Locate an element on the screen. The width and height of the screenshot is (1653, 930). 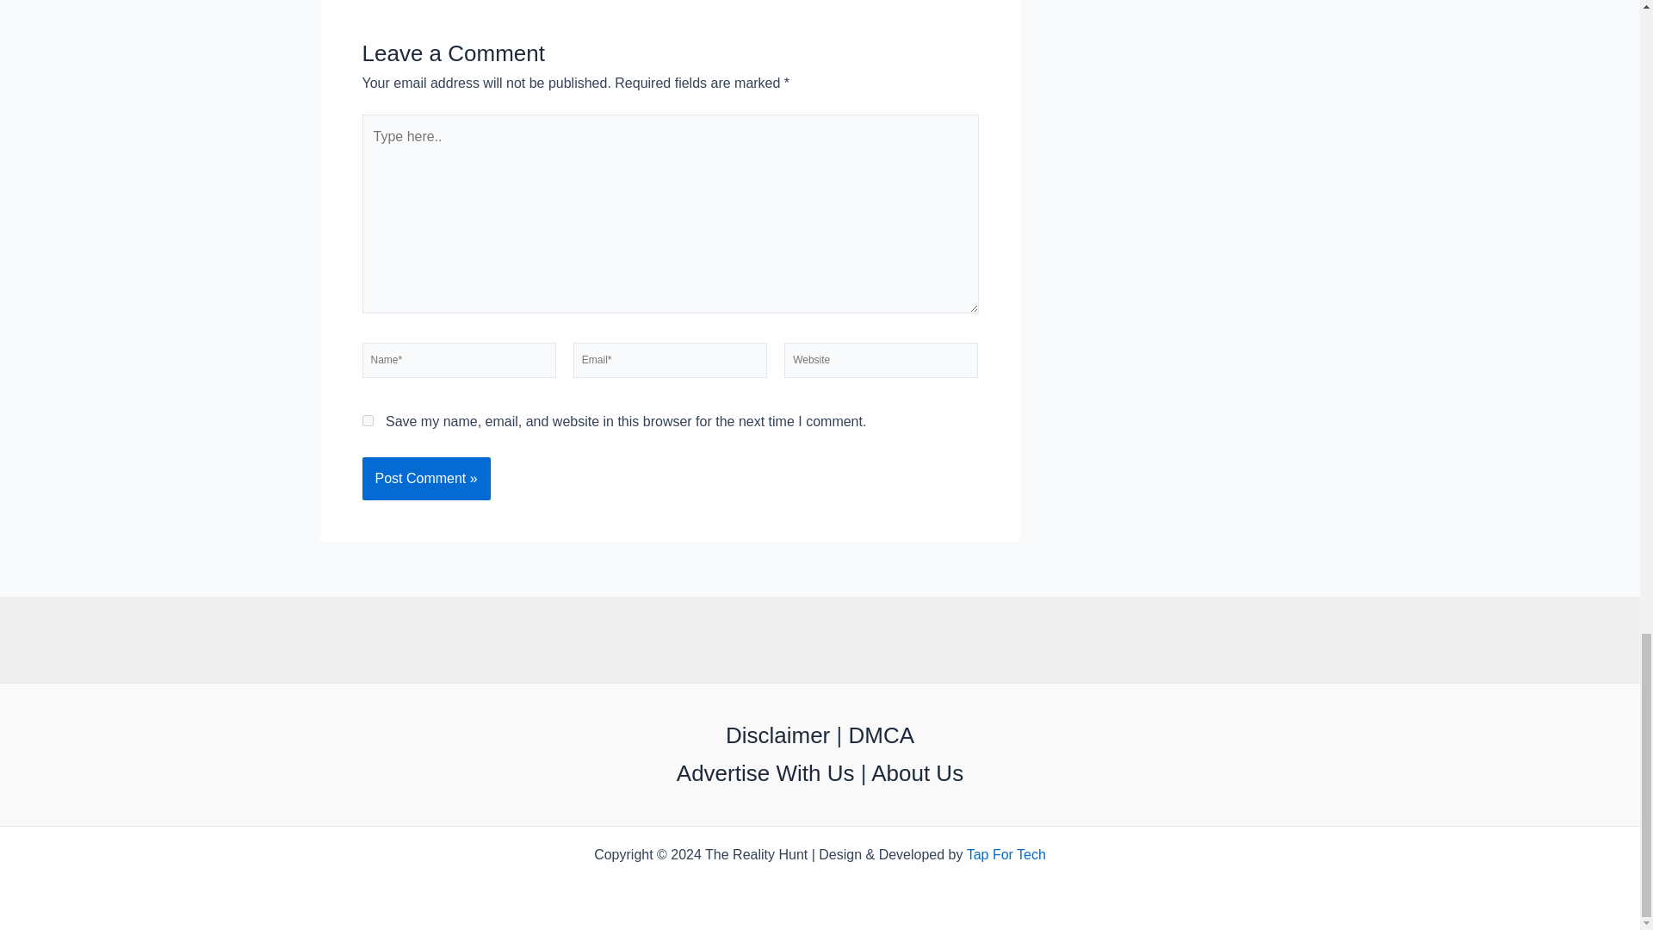
yes is located at coordinates (367, 420).